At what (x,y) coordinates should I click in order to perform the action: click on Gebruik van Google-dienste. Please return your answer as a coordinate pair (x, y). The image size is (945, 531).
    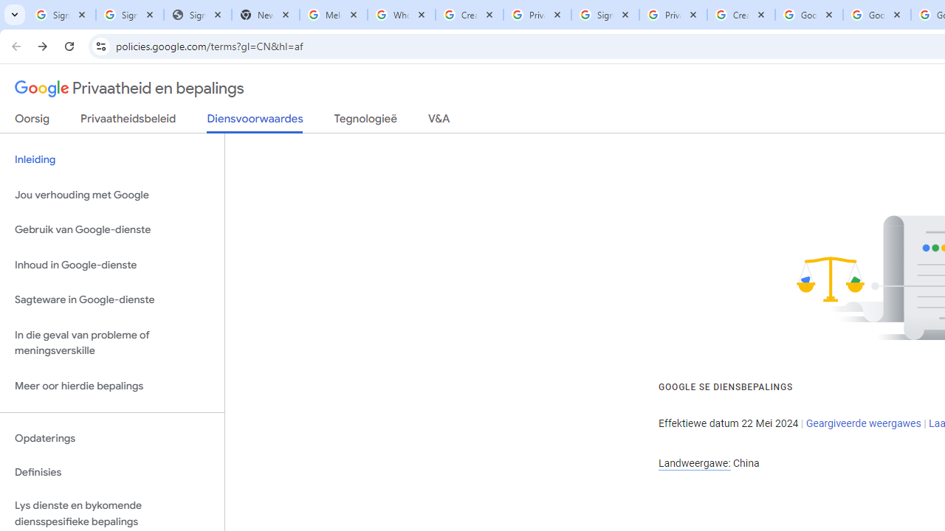
    Looking at the image, I should click on (112, 230).